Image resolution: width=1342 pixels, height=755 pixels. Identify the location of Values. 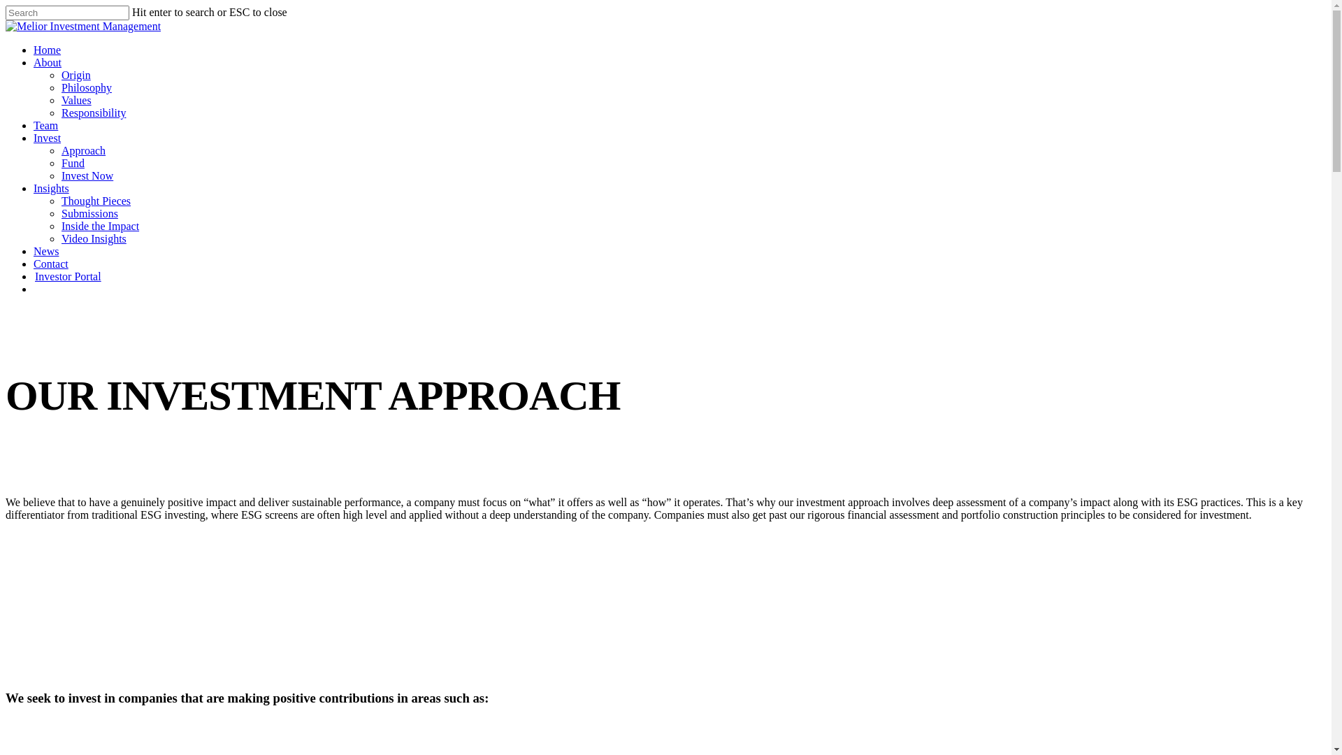
(77, 101).